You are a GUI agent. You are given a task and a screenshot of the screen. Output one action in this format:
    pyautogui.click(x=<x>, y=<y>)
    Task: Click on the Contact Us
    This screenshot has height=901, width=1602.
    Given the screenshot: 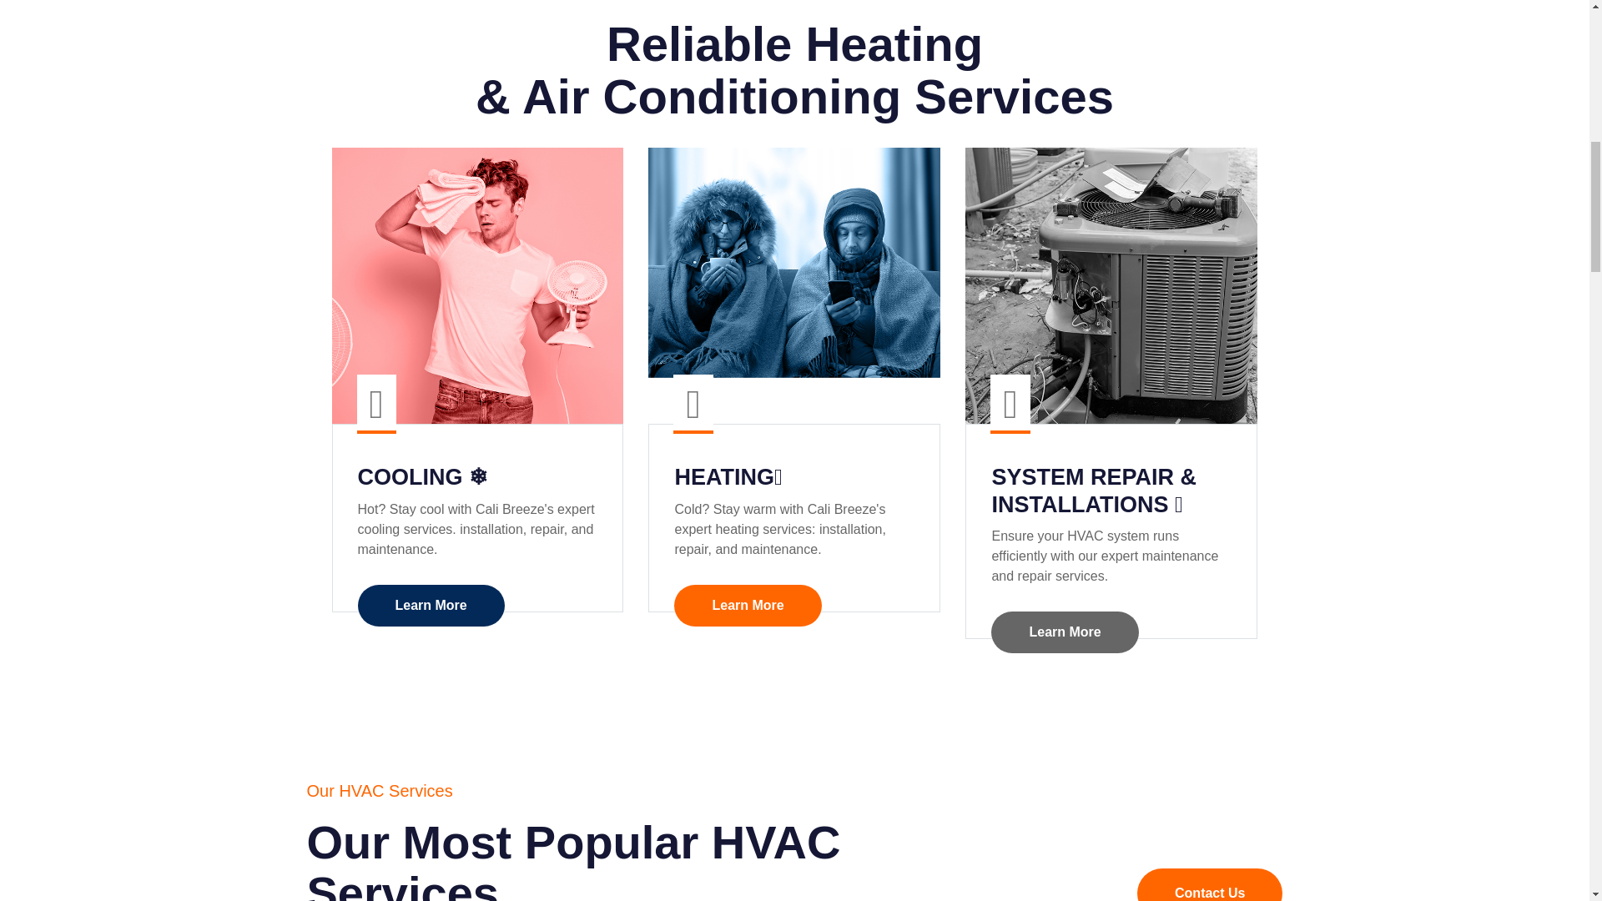 What is the action you would take?
    pyautogui.click(x=1210, y=884)
    